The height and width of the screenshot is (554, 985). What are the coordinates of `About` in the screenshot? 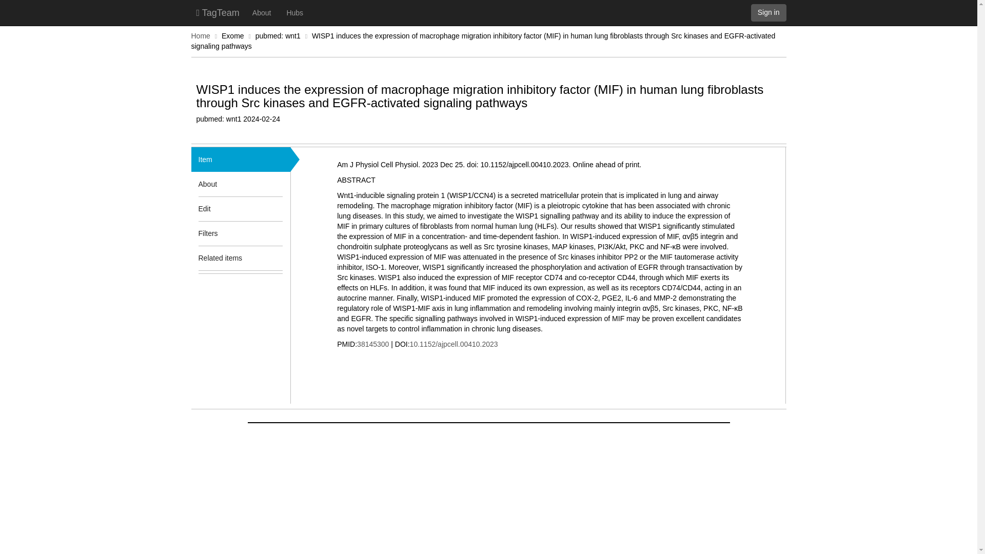 It's located at (262, 12).